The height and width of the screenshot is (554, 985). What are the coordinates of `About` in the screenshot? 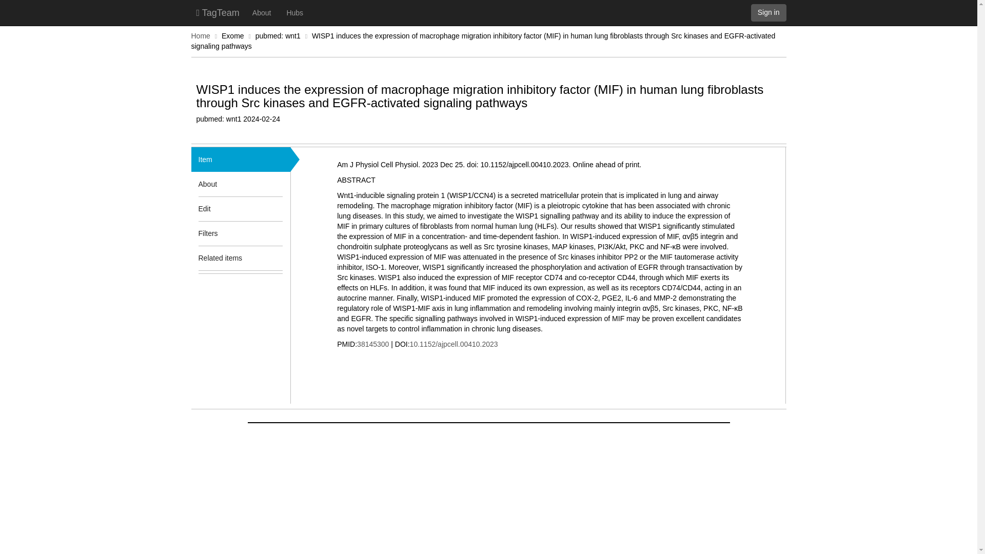 It's located at (262, 12).